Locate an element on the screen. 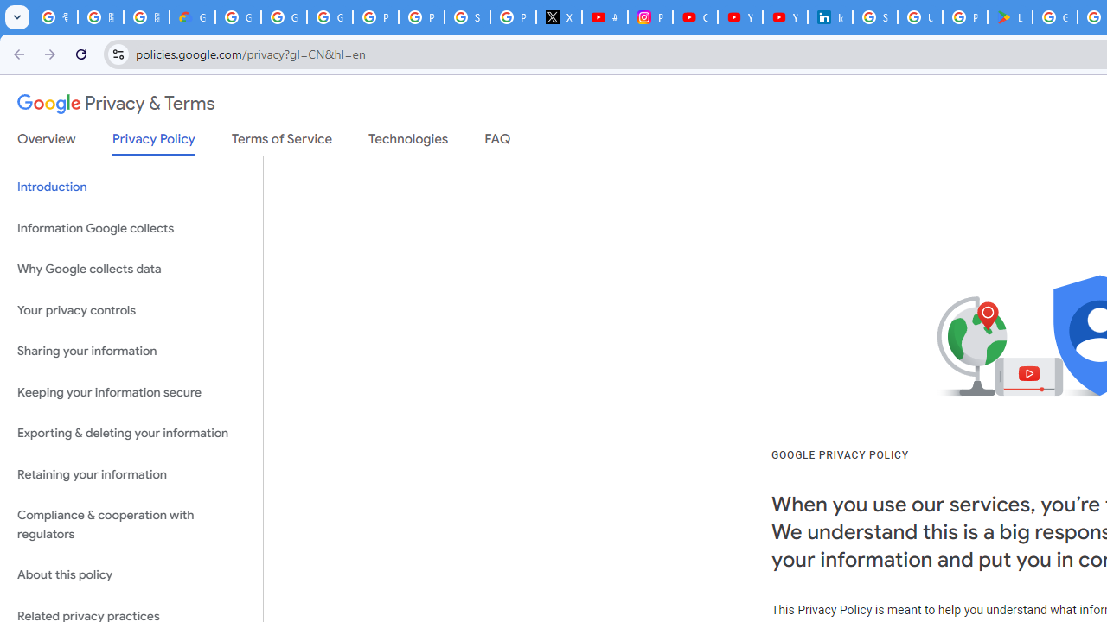 This screenshot has height=622, width=1107. Information Google collects is located at coordinates (131, 228).